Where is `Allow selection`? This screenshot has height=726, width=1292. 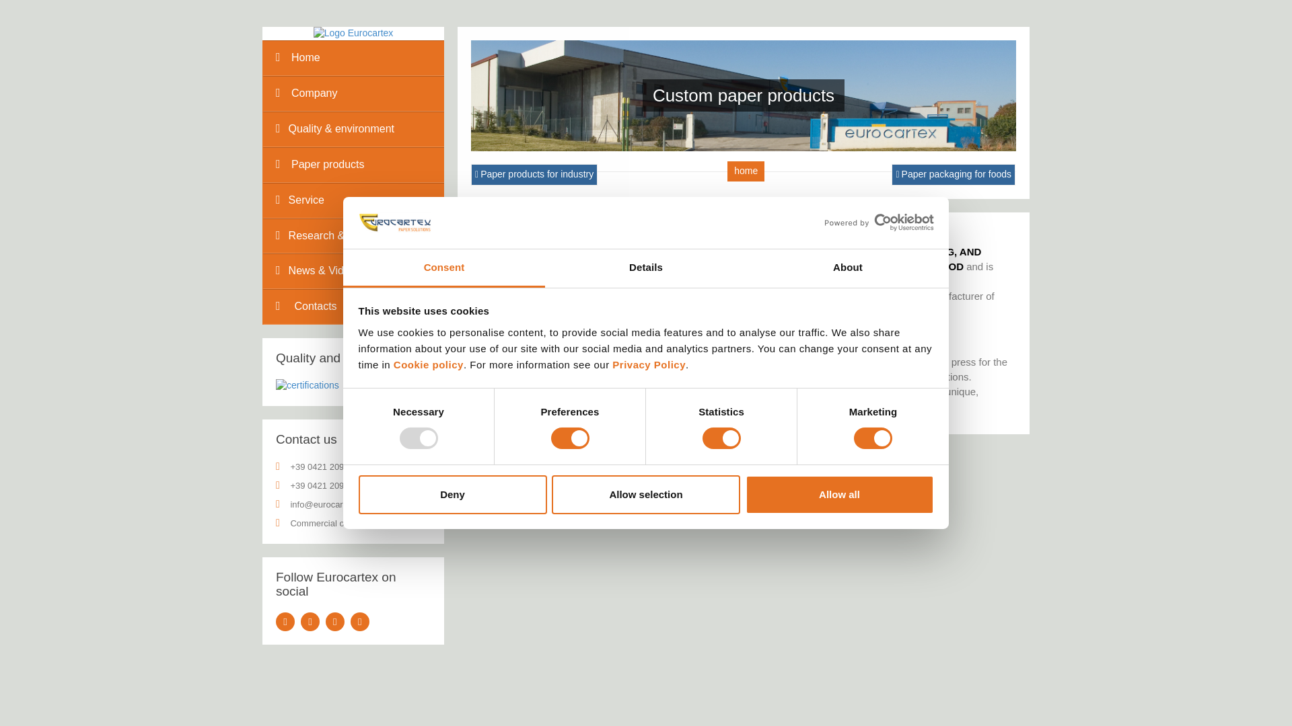
Allow selection is located at coordinates (646, 495).